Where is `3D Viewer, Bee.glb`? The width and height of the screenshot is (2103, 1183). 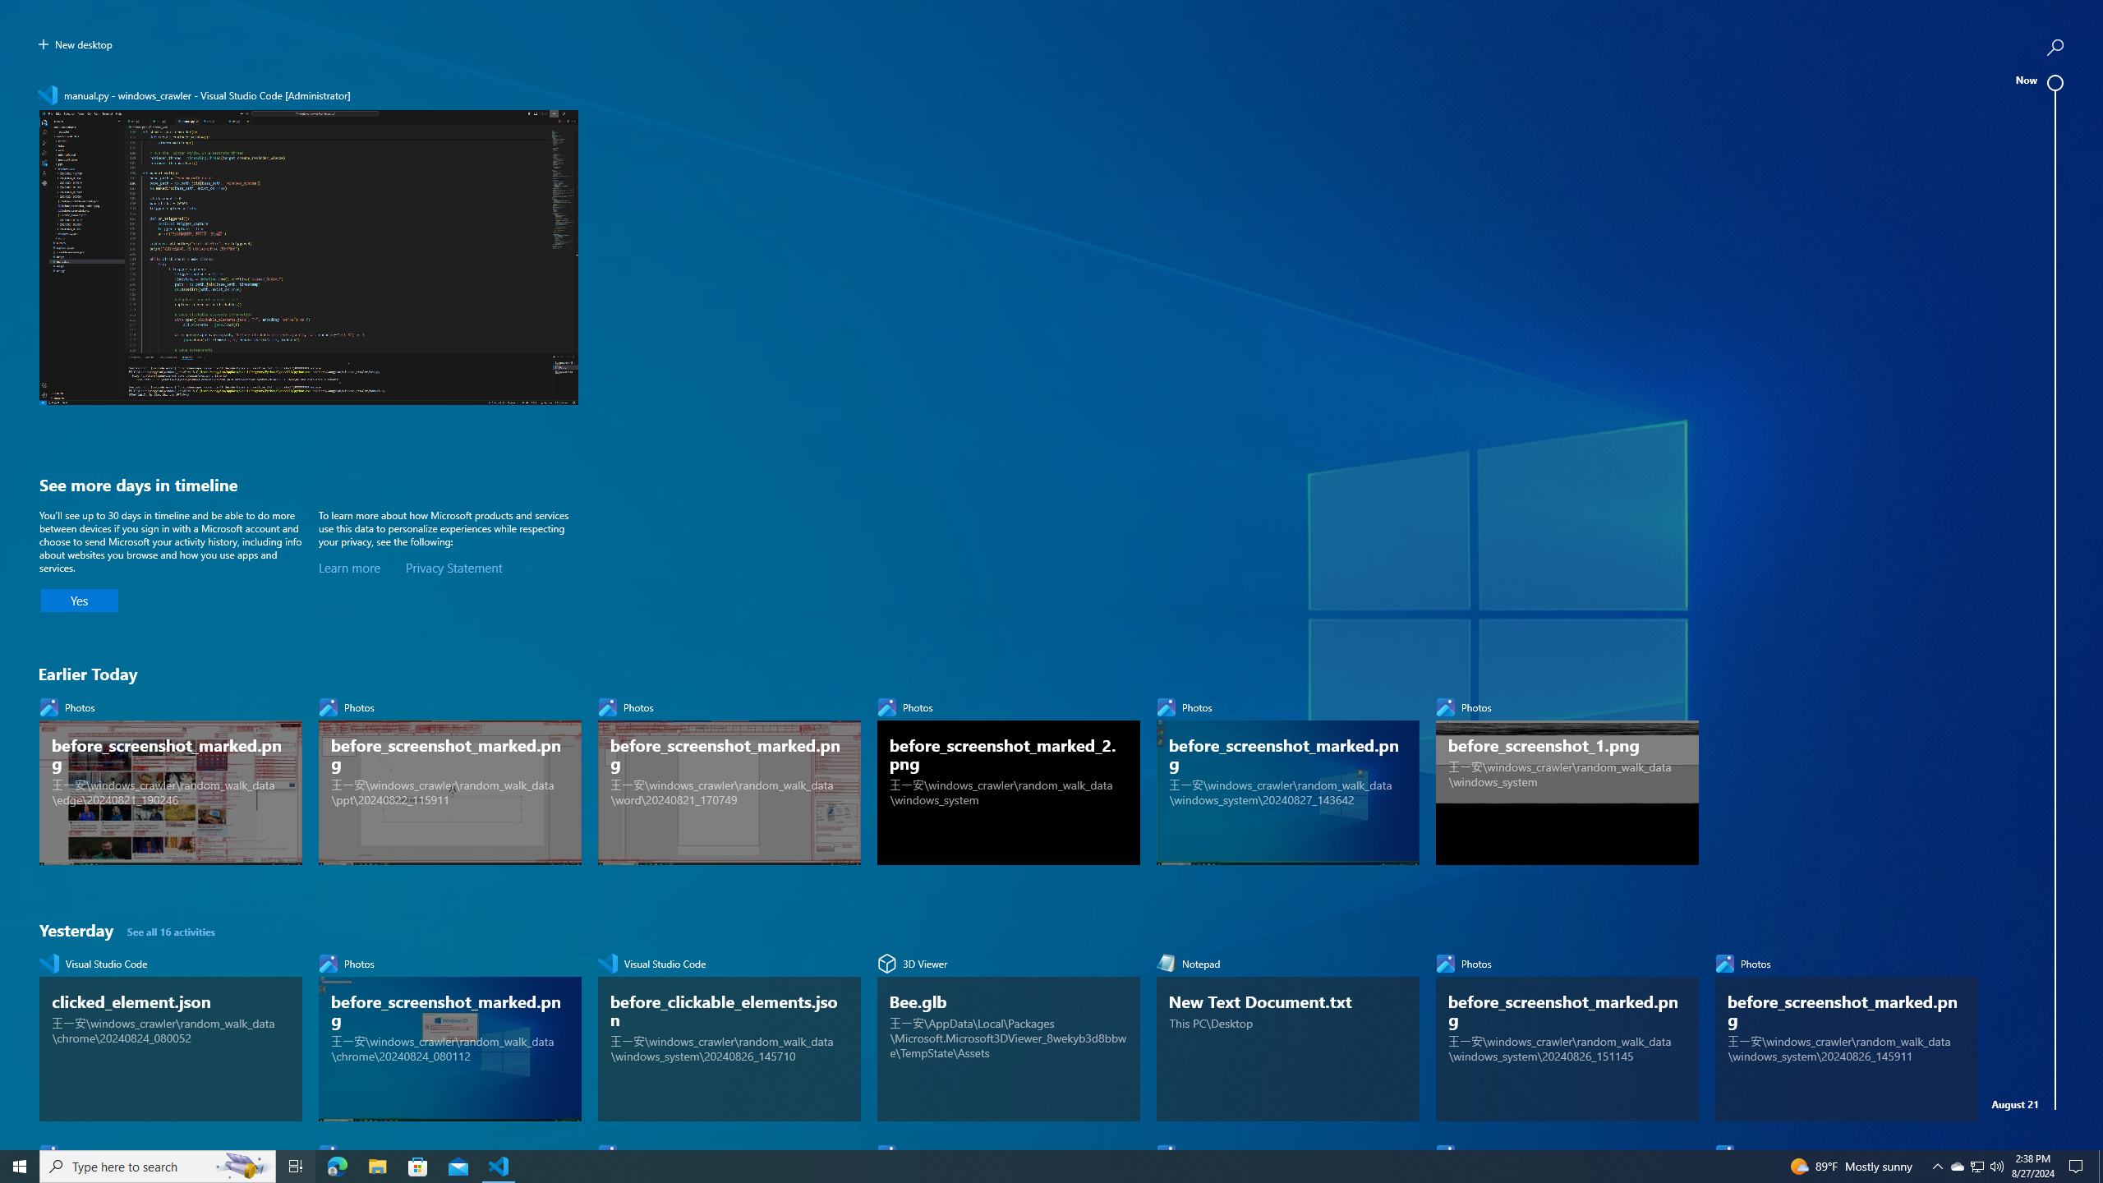
3D Viewer, Bee.glb is located at coordinates (1008, 1034).